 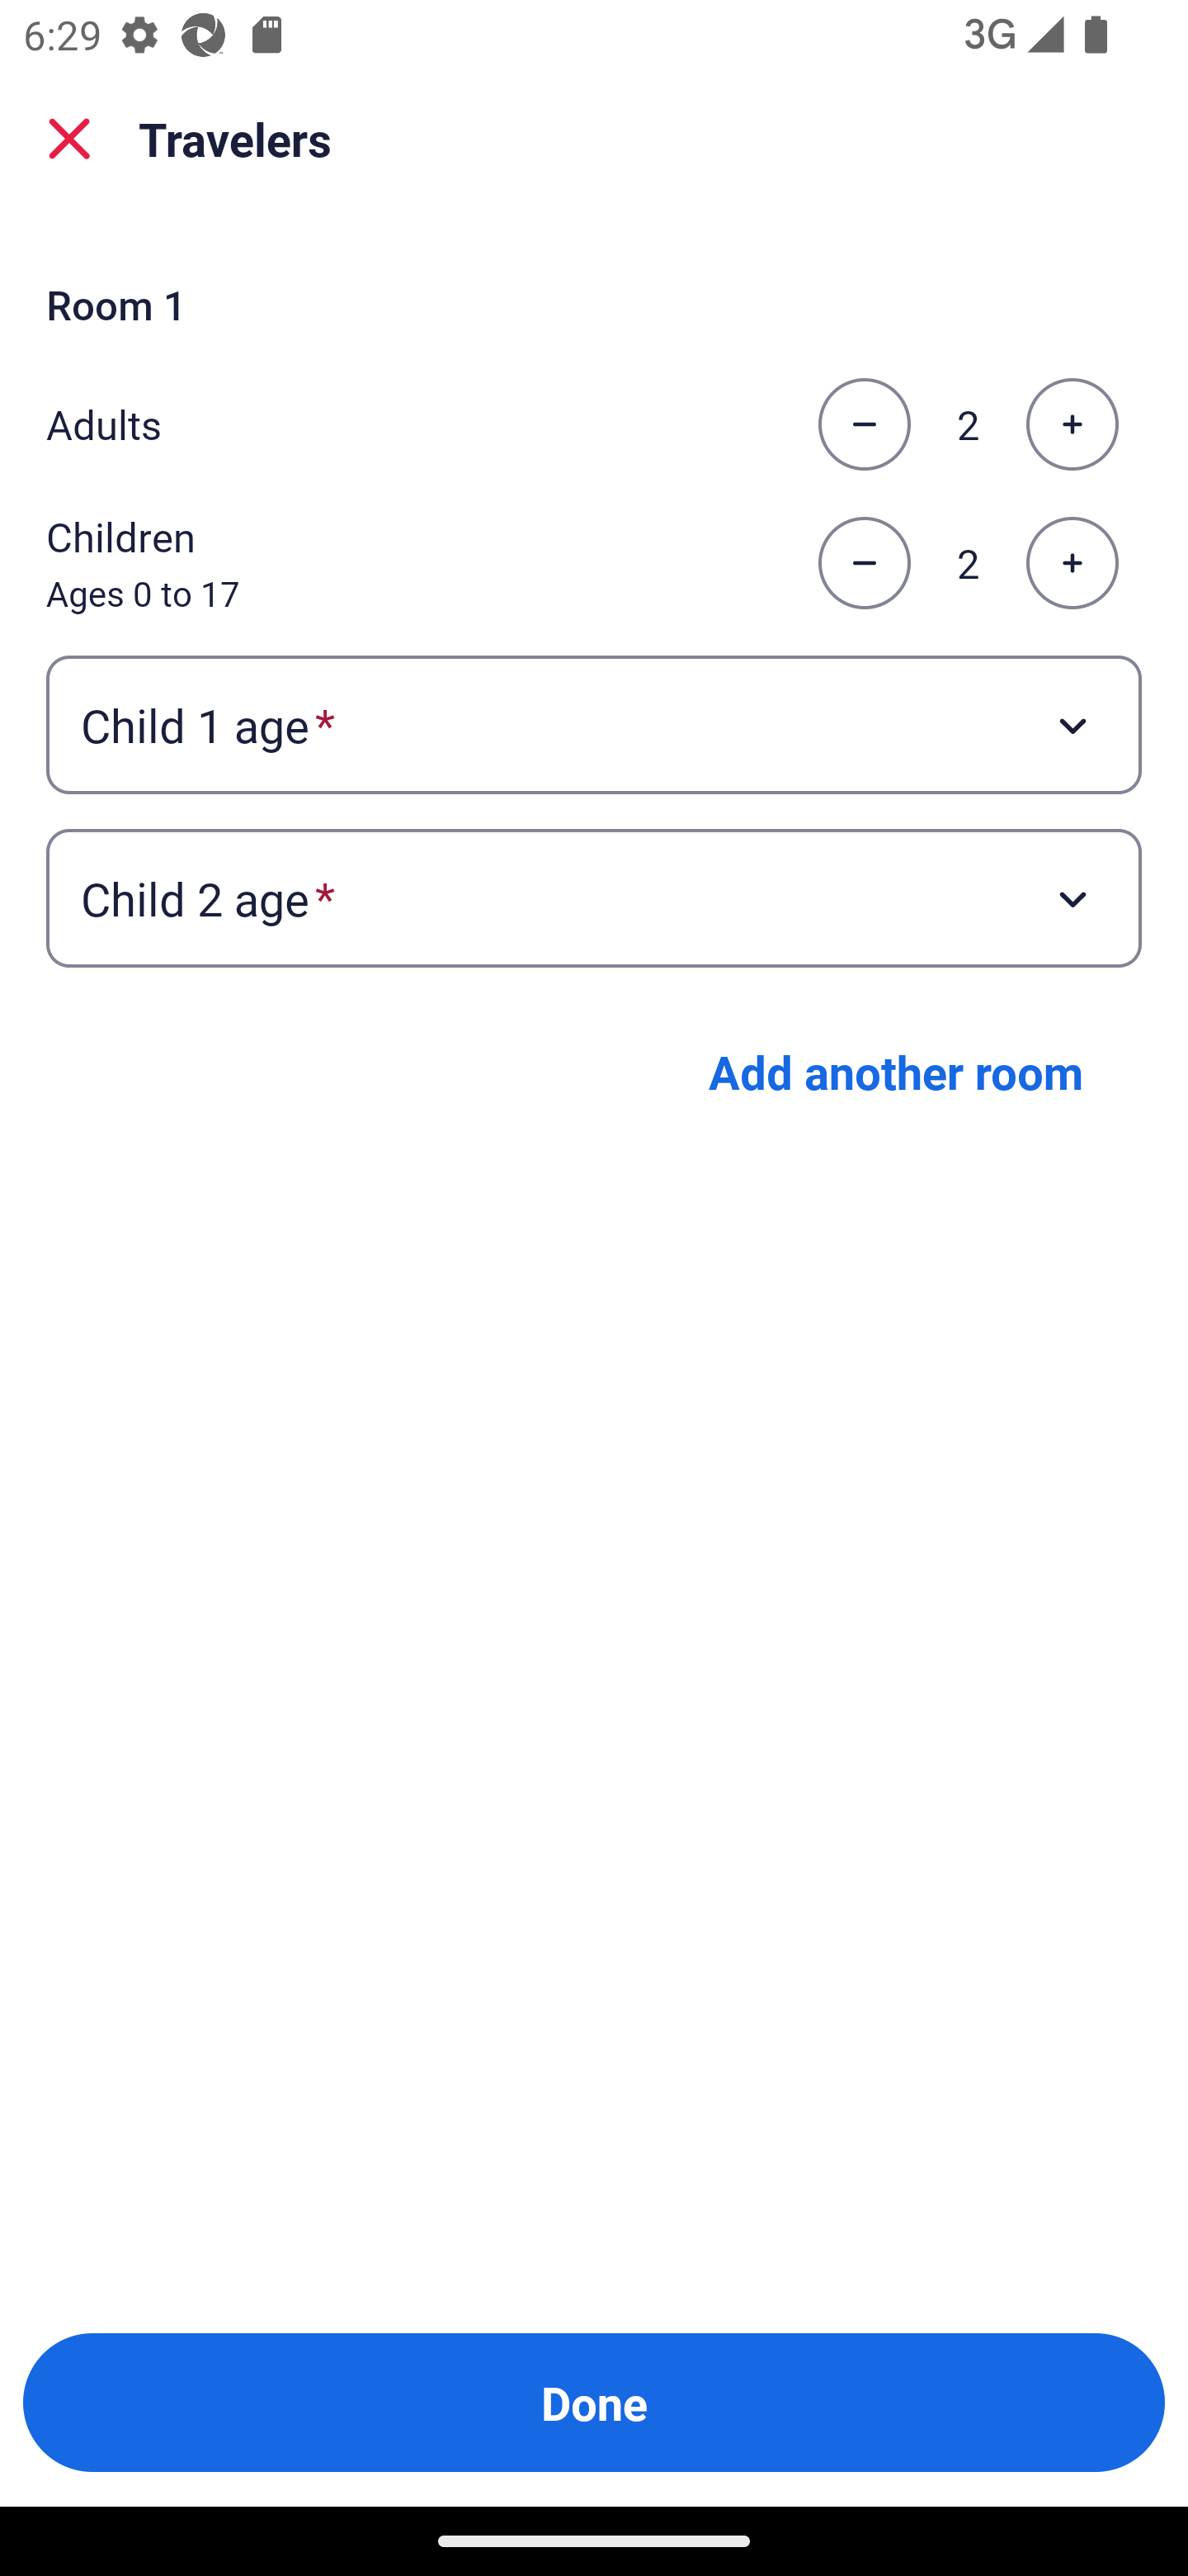 I want to click on Done, so click(x=594, y=2403).